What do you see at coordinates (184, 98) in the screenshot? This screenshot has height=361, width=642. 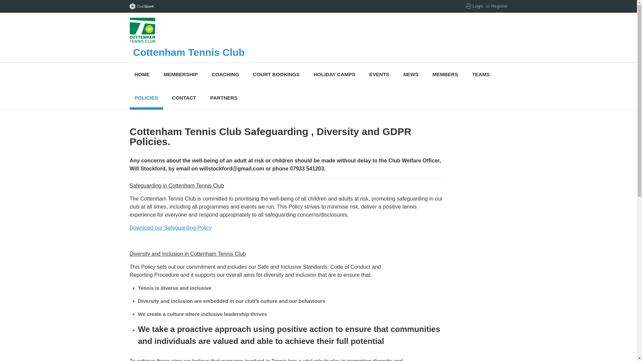 I see `CONTACT` at bounding box center [184, 98].